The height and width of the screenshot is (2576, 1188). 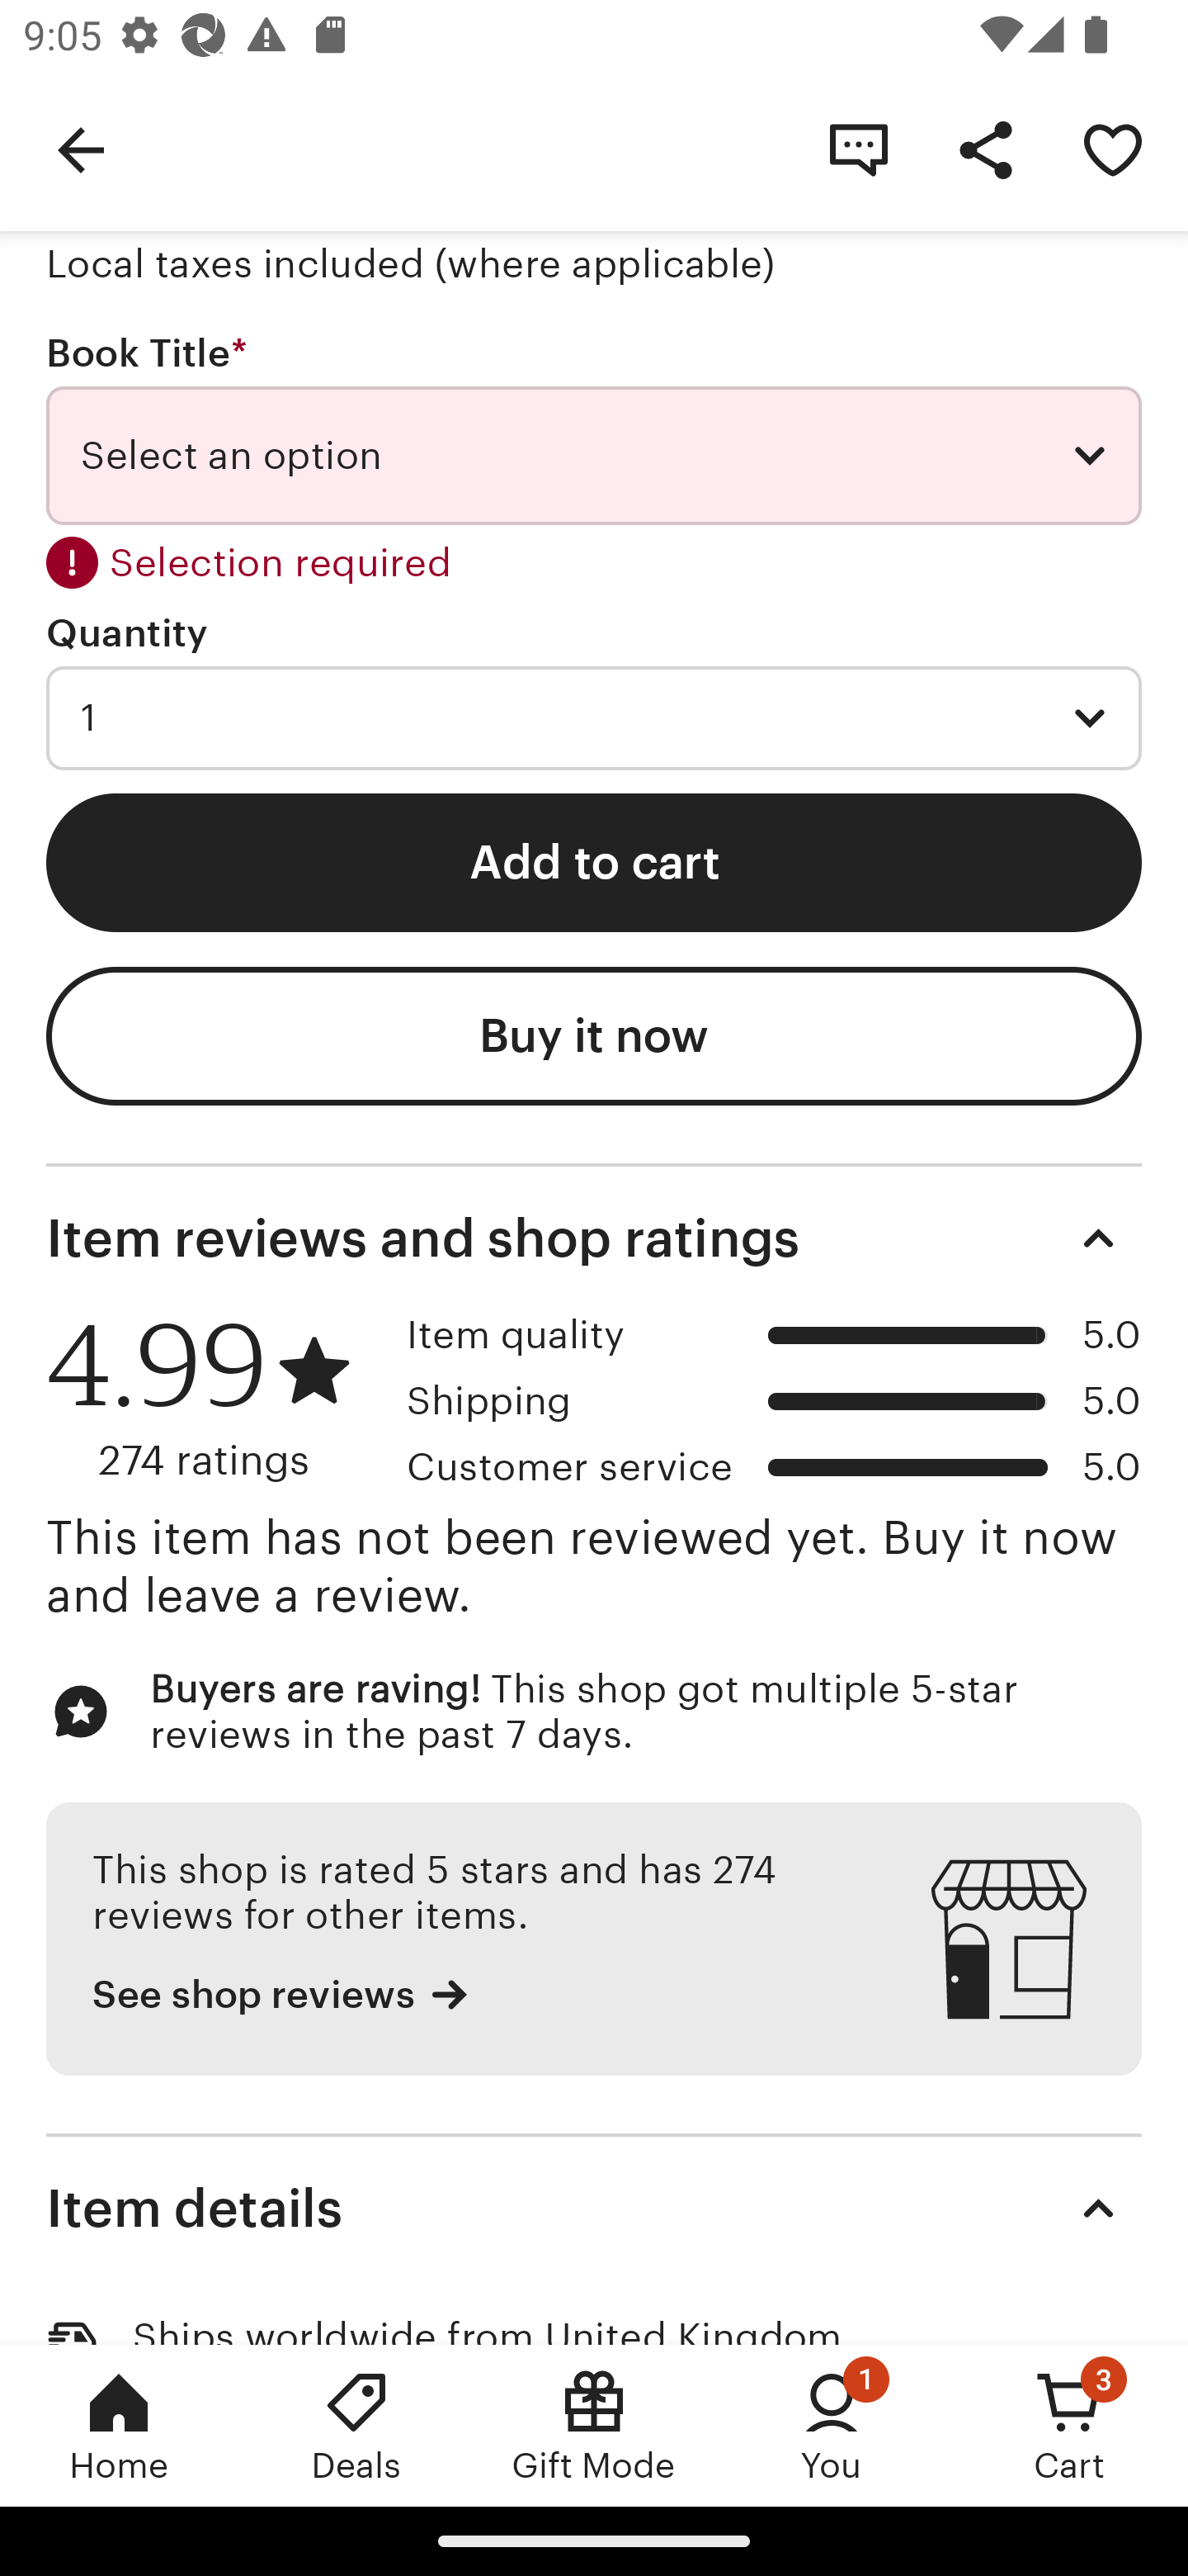 I want to click on Item details, so click(x=594, y=2209).